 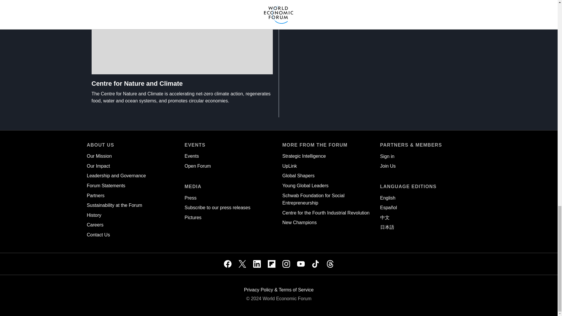 What do you see at coordinates (387, 156) in the screenshot?
I see `Sign in` at bounding box center [387, 156].